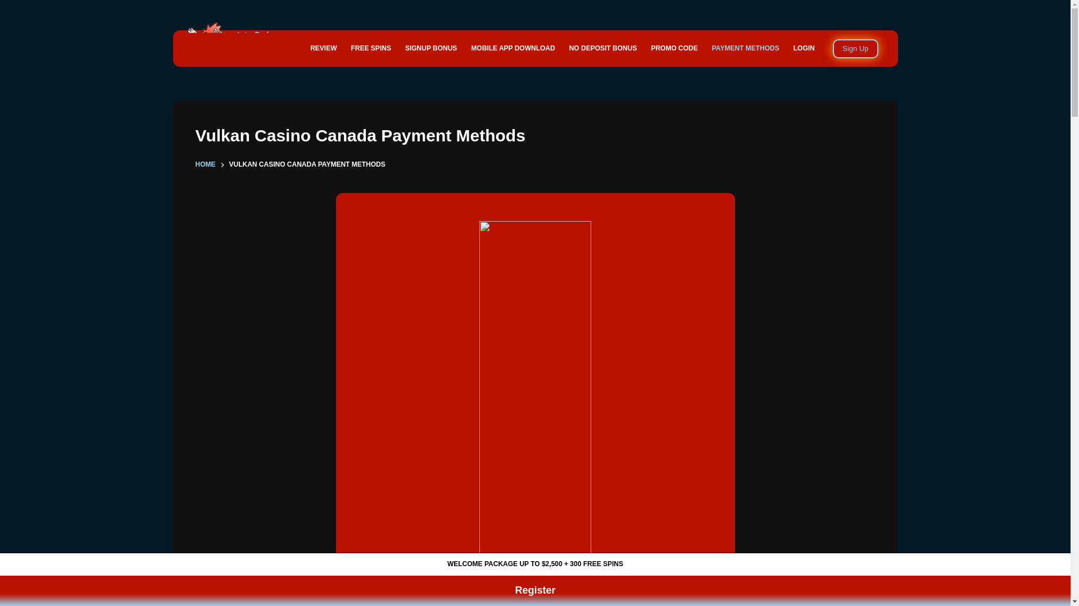 The width and height of the screenshot is (1079, 606). I want to click on MOBILE APP DOWNLOAD, so click(513, 48).